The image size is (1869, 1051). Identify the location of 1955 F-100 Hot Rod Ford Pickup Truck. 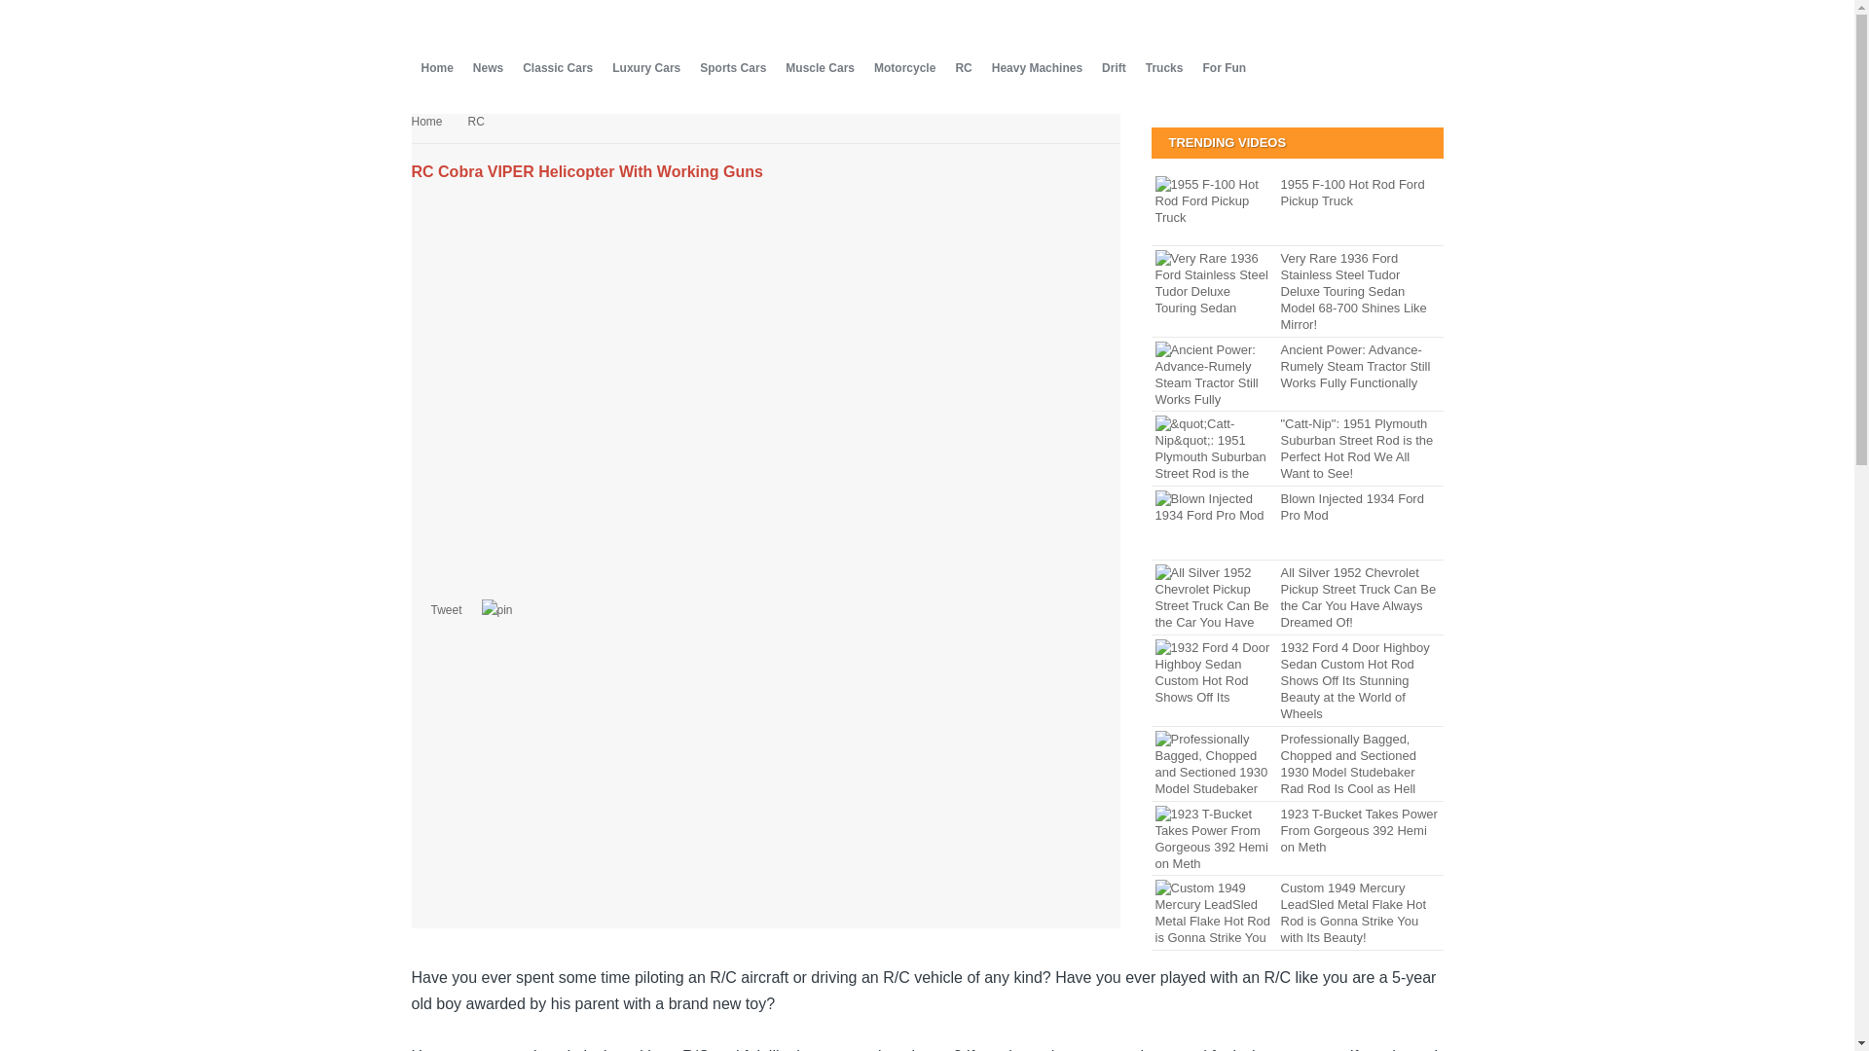
(1297, 193).